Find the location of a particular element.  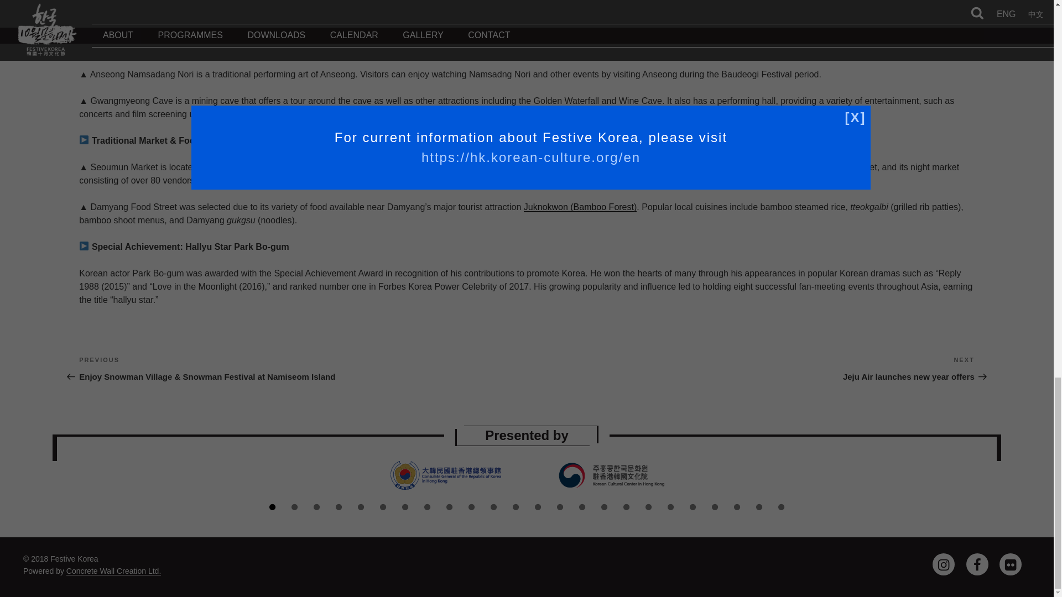

go to web is located at coordinates (445, 167).